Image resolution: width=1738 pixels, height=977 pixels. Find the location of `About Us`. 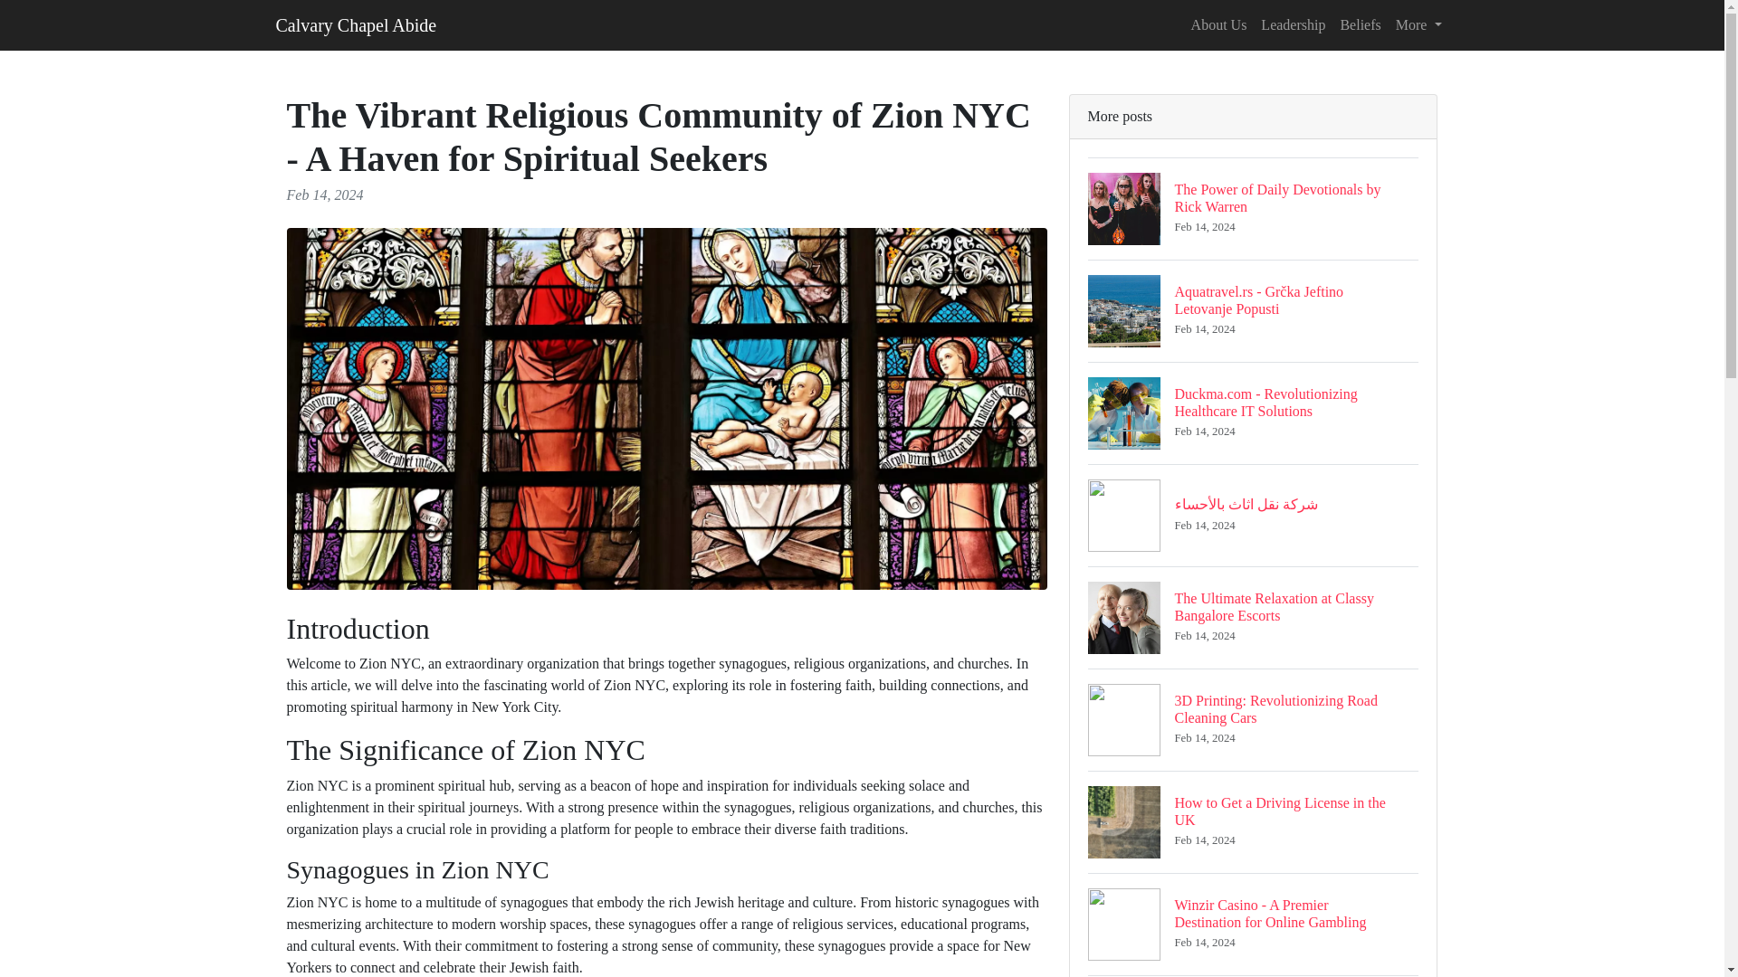

About Us is located at coordinates (1218, 24).